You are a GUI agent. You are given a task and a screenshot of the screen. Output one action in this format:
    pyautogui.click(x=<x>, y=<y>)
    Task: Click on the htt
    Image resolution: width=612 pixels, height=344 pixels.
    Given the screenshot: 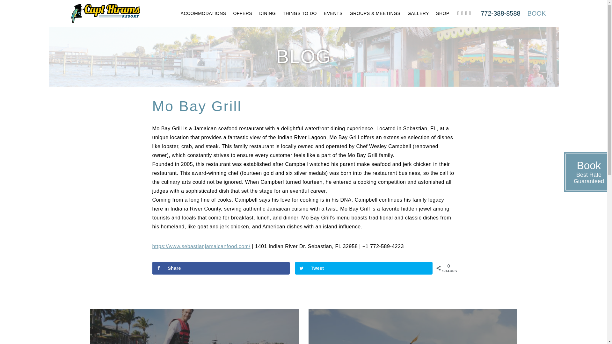 What is the action you would take?
    pyautogui.click(x=156, y=246)
    